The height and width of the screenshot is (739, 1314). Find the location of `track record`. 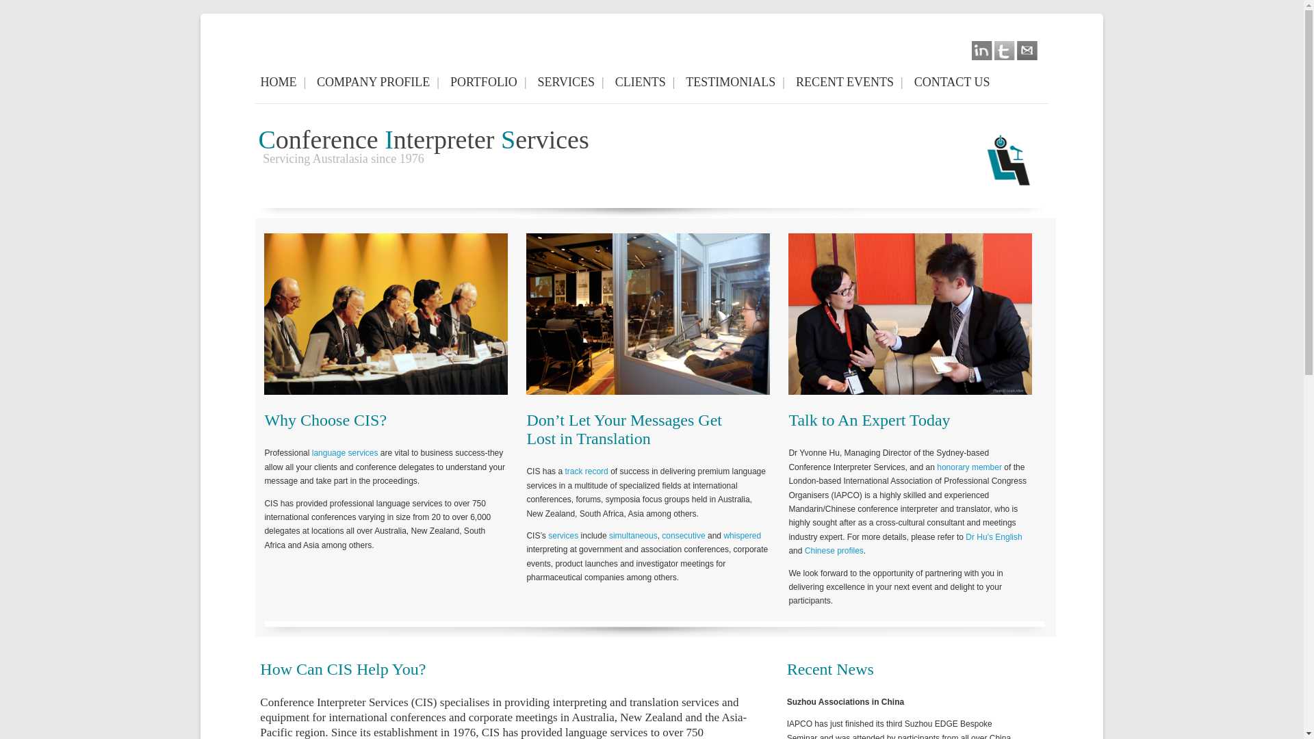

track record is located at coordinates (586, 471).